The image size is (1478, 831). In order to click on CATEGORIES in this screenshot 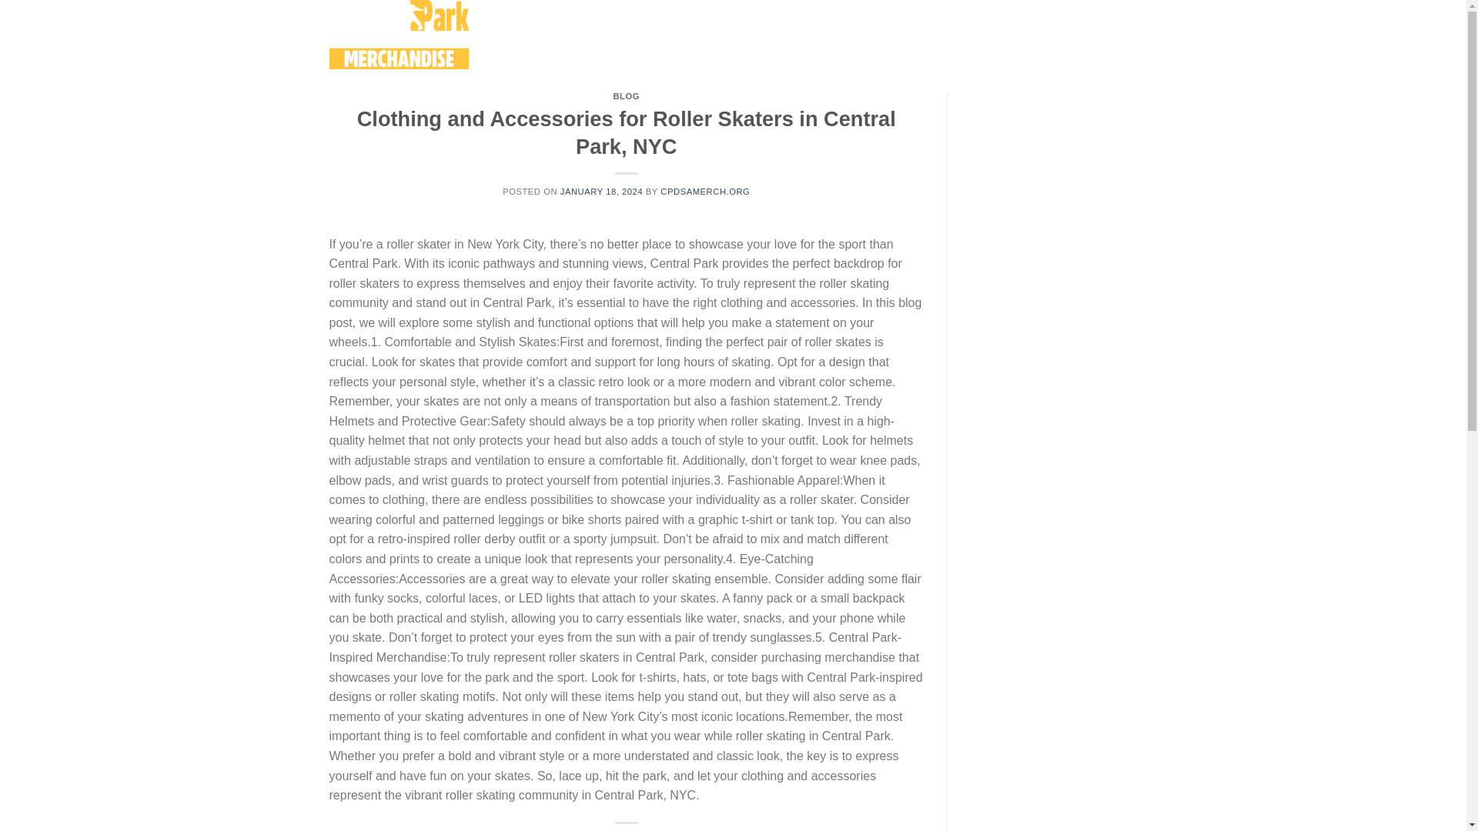, I will do `click(670, 34)`.